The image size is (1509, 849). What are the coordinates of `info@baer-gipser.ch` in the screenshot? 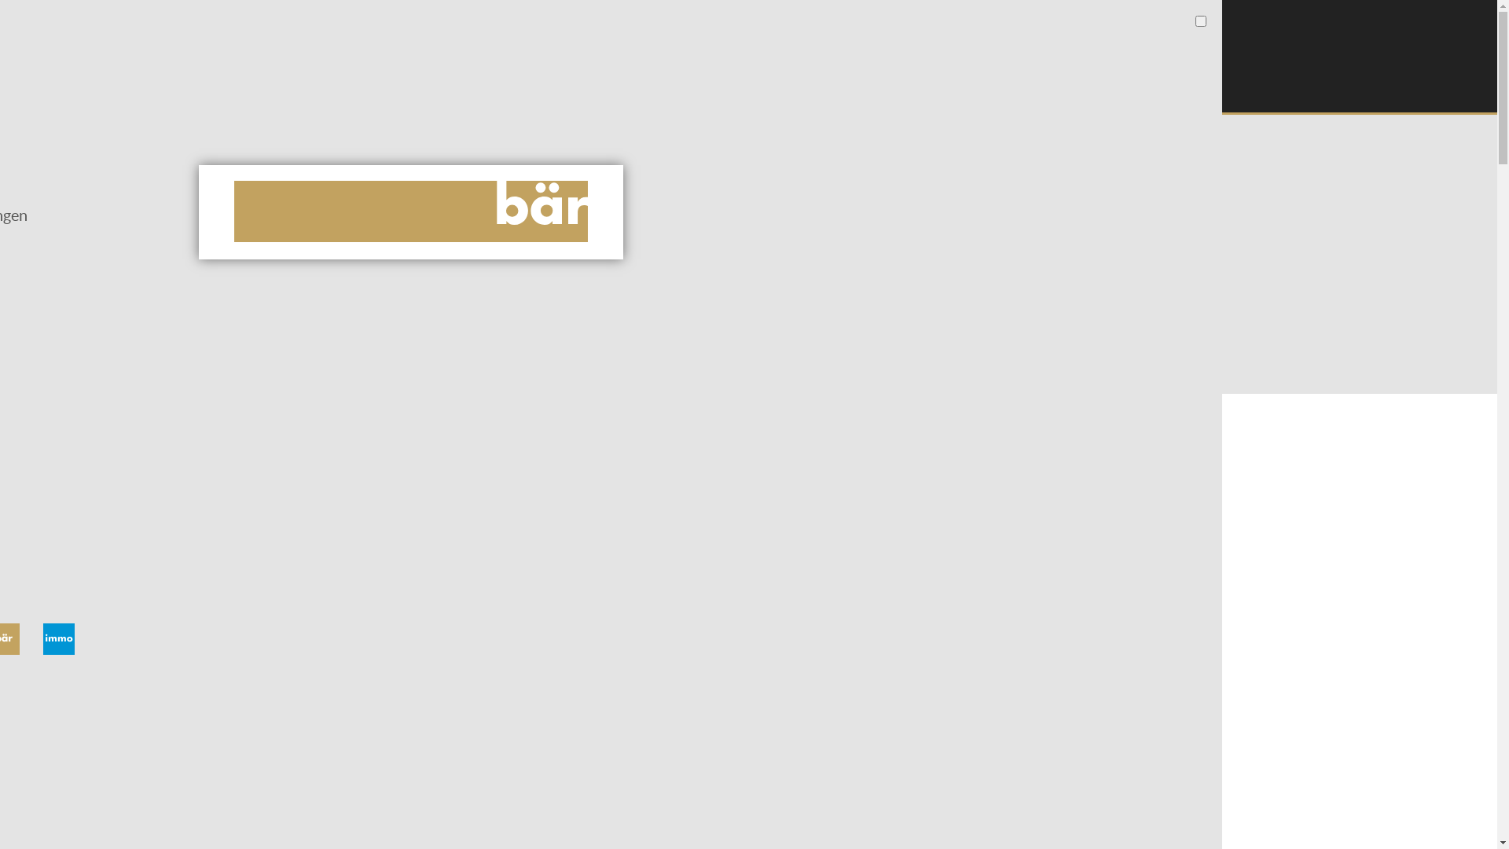 It's located at (602, 88).